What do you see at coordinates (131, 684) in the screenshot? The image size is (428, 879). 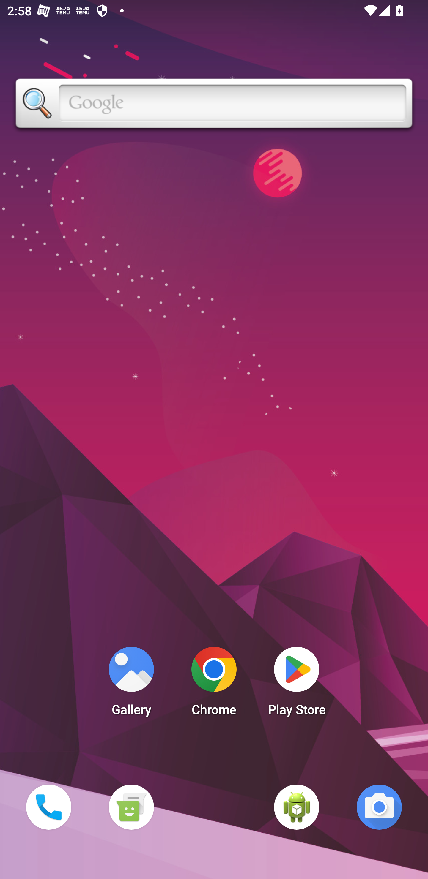 I see `Gallery` at bounding box center [131, 684].